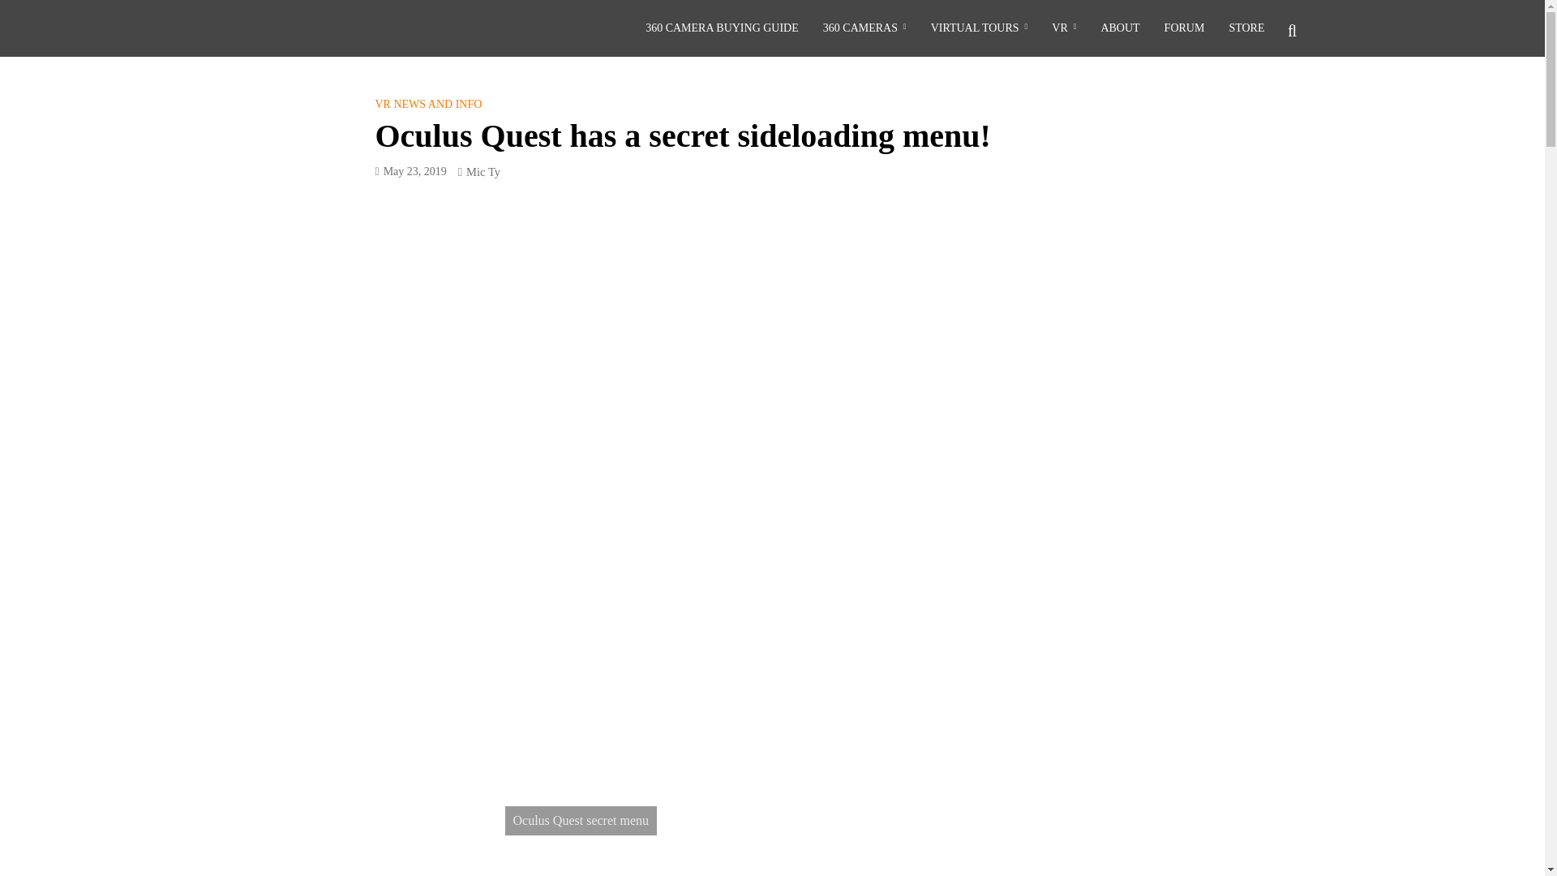  What do you see at coordinates (864, 28) in the screenshot?
I see `360 CAMERAS` at bounding box center [864, 28].